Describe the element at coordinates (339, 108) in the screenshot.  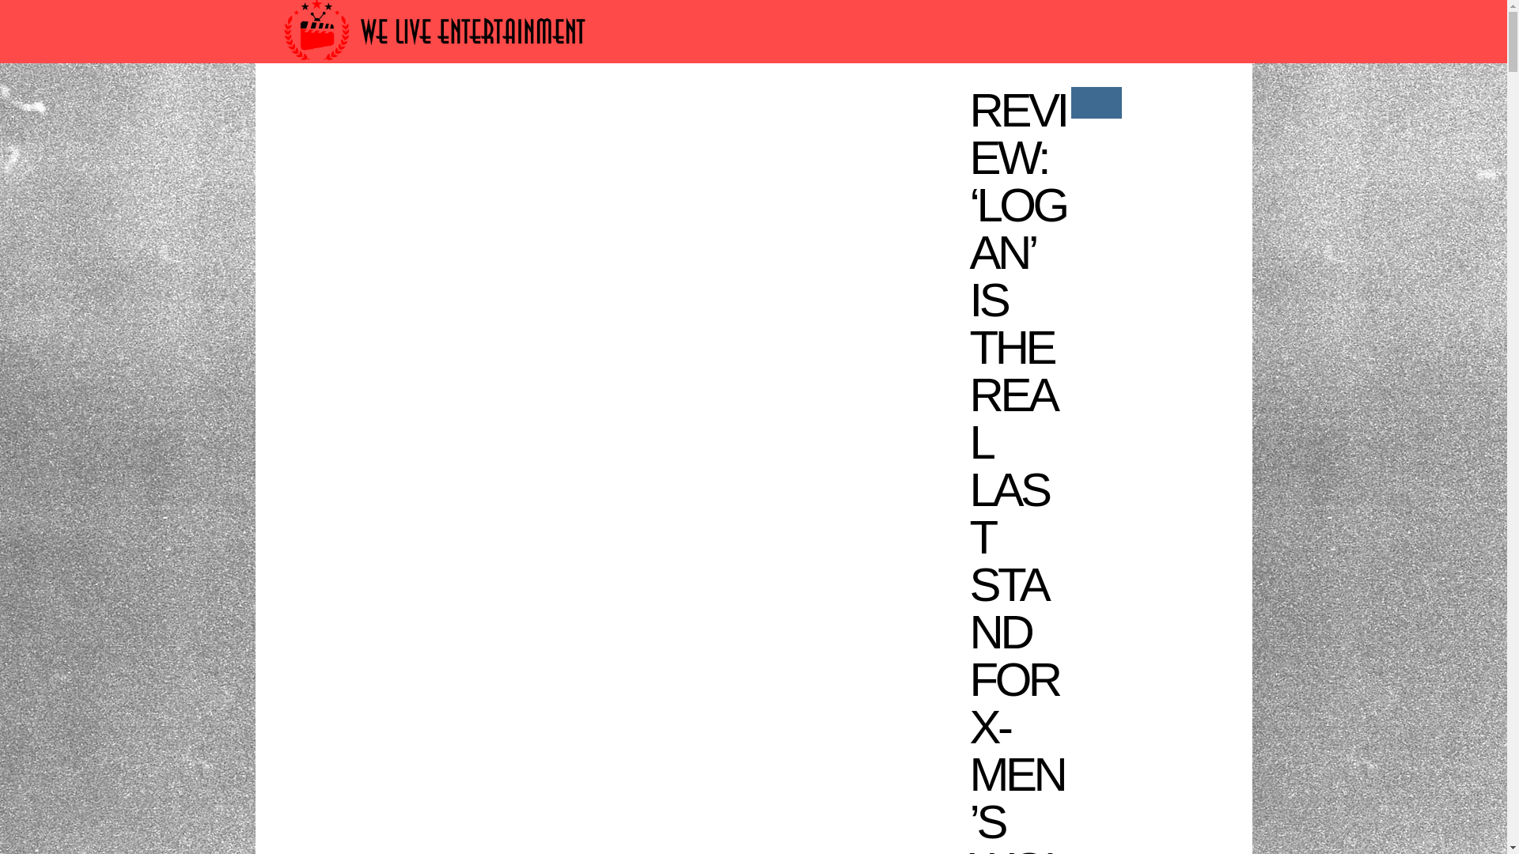
I see `HOME` at that location.